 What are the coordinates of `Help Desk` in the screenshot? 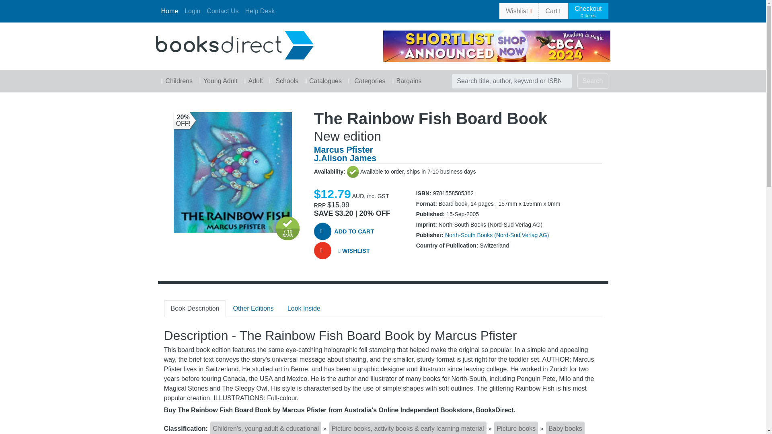 It's located at (260, 11).